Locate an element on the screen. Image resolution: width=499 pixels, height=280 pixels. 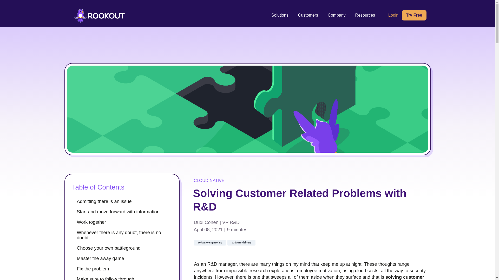
Whenever there is any doubt, there is no doubt is located at coordinates (125, 235).